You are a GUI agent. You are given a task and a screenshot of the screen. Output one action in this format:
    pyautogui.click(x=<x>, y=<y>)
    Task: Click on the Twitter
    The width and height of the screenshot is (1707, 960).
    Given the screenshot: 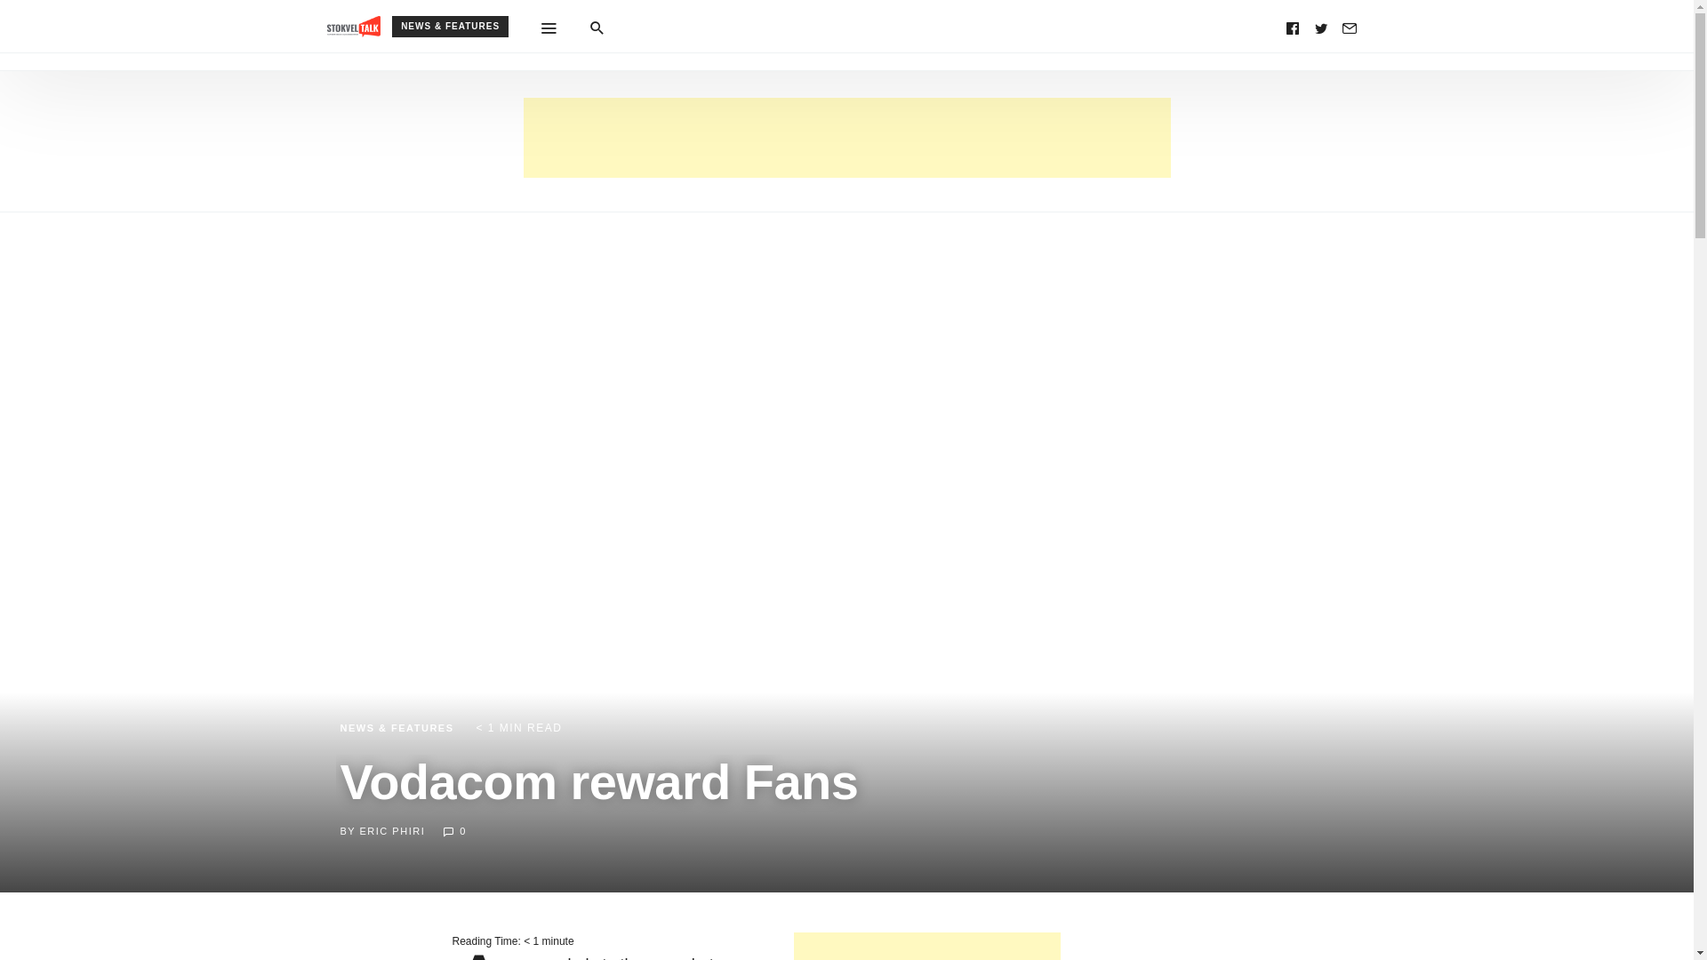 What is the action you would take?
    pyautogui.click(x=1321, y=27)
    